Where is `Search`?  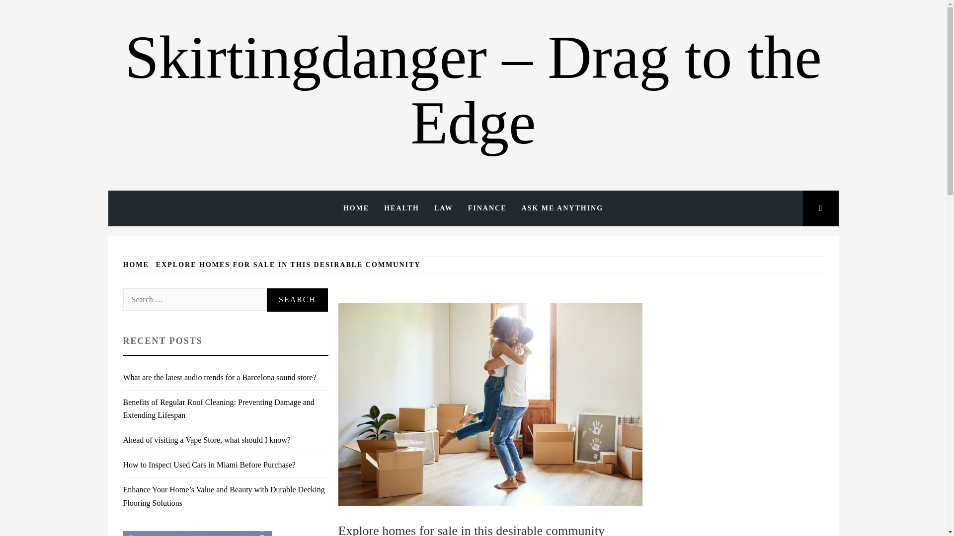
Search is located at coordinates (297, 300).